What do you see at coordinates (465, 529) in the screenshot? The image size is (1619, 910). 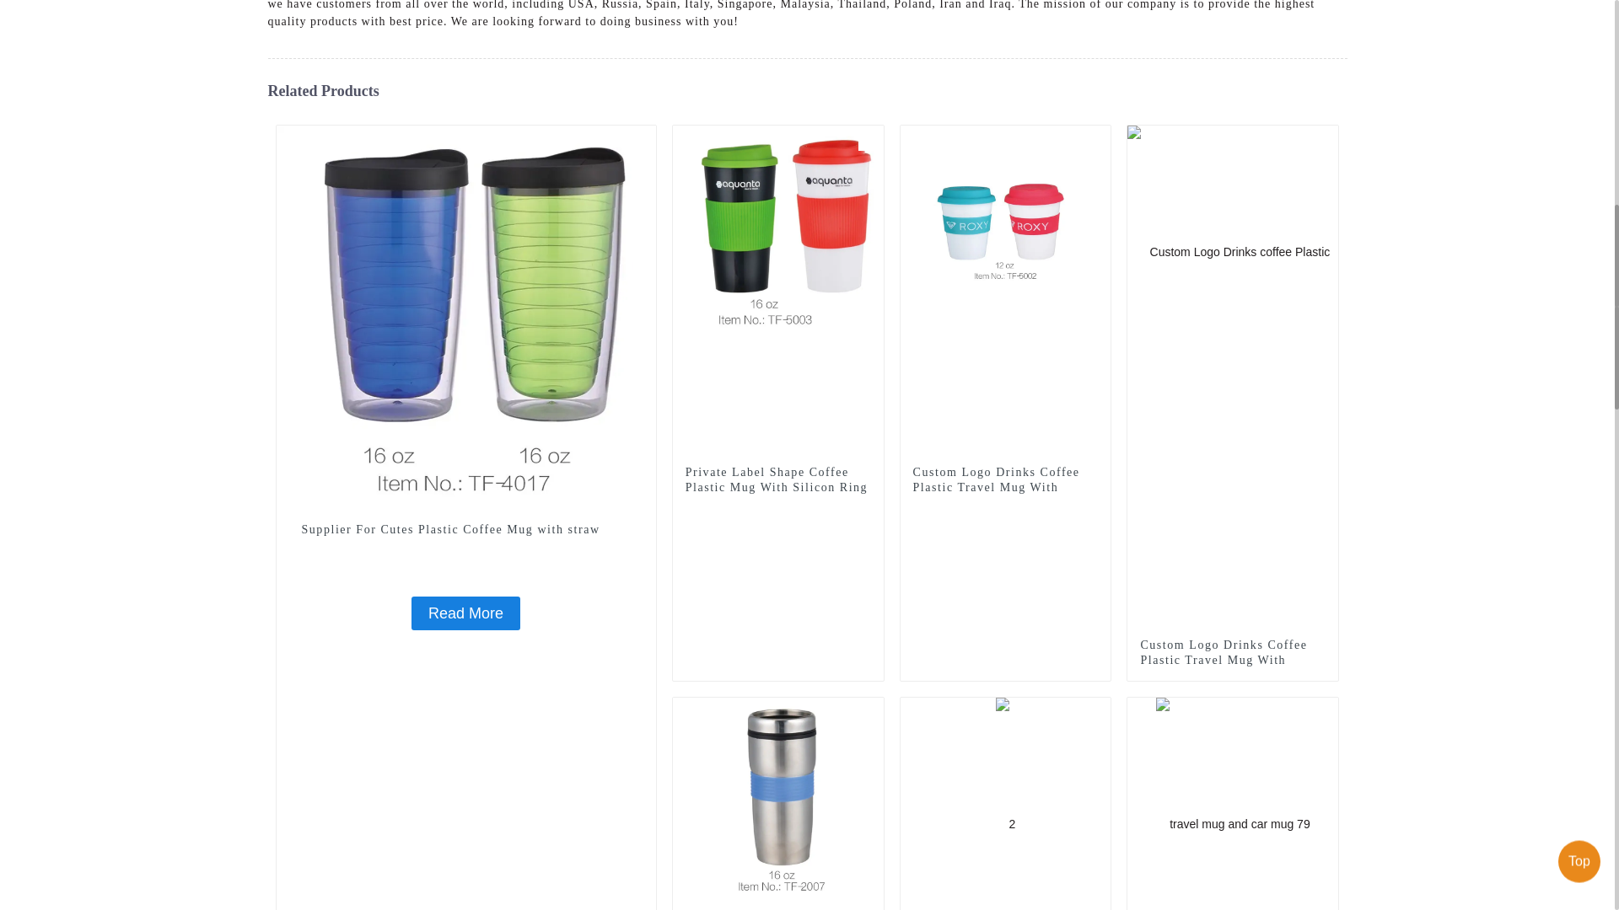 I see `Supplier For Cutes Plastic Coffee Mug with straw` at bounding box center [465, 529].